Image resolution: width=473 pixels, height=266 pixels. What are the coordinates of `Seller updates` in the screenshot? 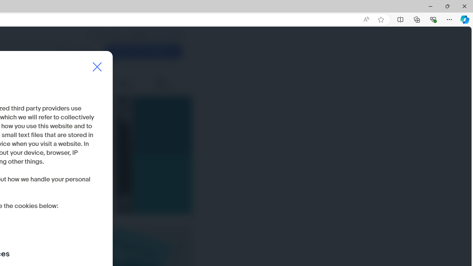 It's located at (130, 83).